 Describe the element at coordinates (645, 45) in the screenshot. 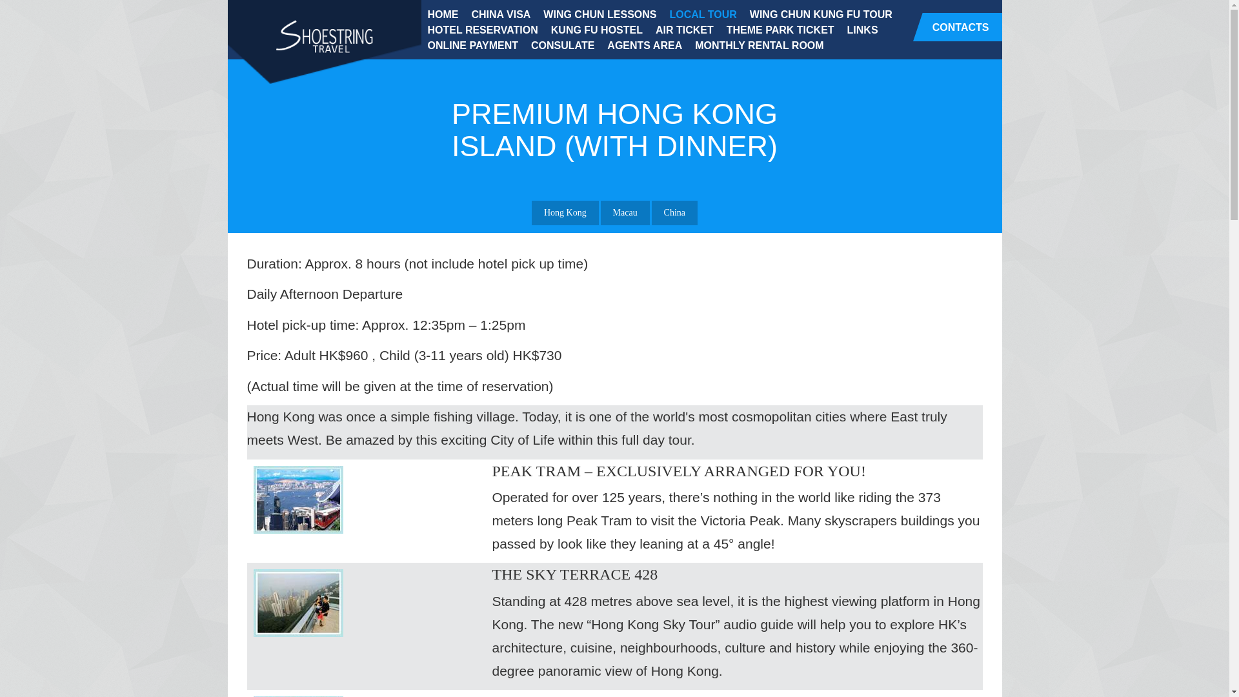

I see `AGENTS AREA` at that location.